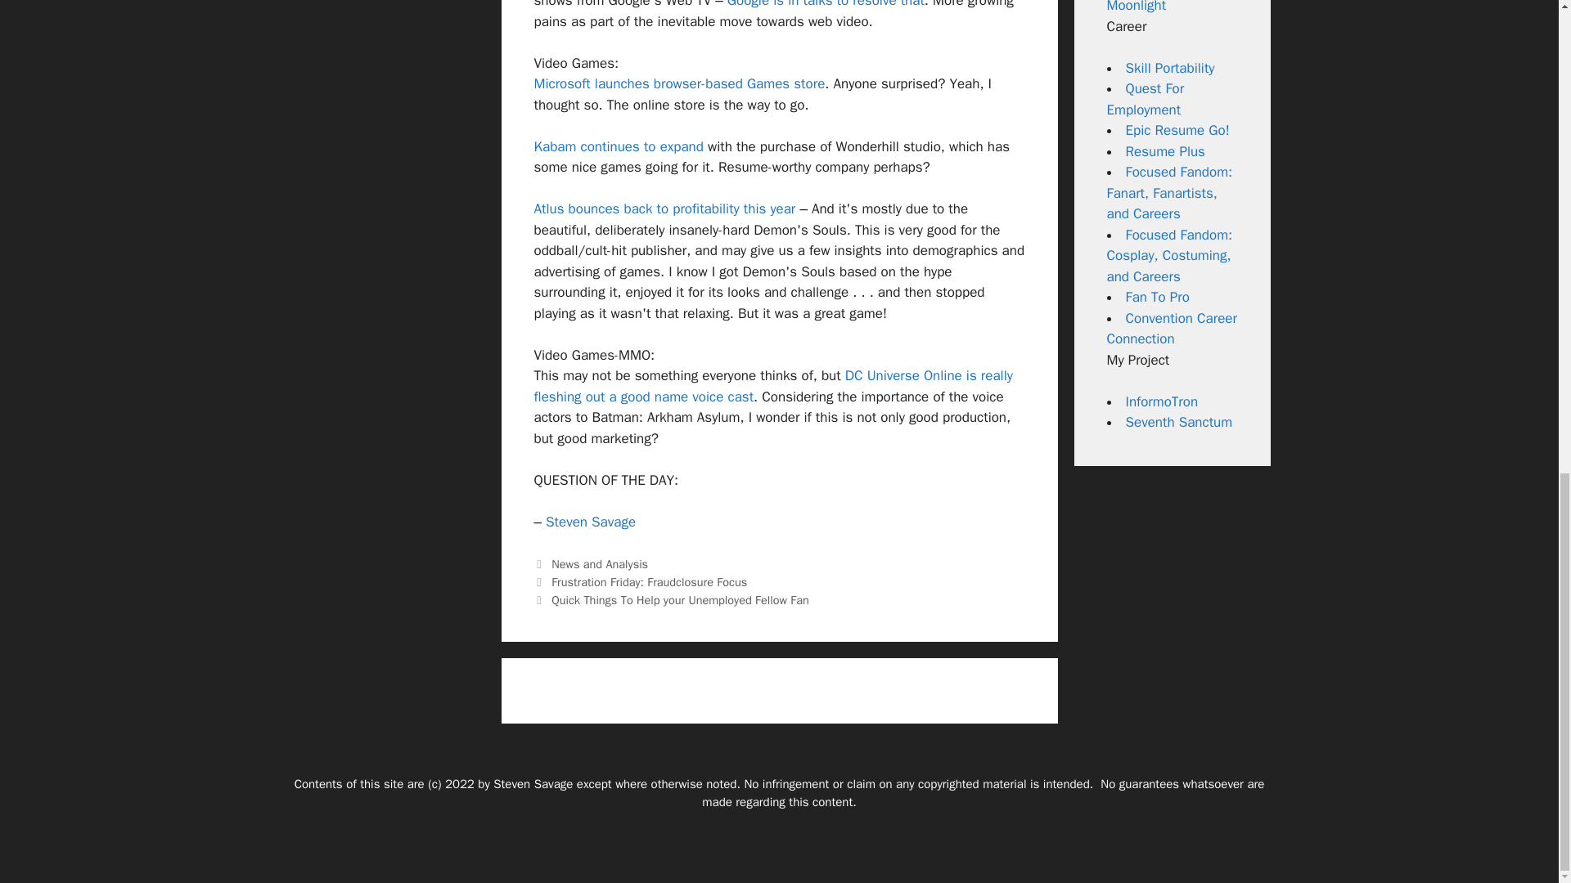 The image size is (1571, 883). Describe the element at coordinates (649, 582) in the screenshot. I see `Frustration Friday: Fraudclosure Focus` at that location.